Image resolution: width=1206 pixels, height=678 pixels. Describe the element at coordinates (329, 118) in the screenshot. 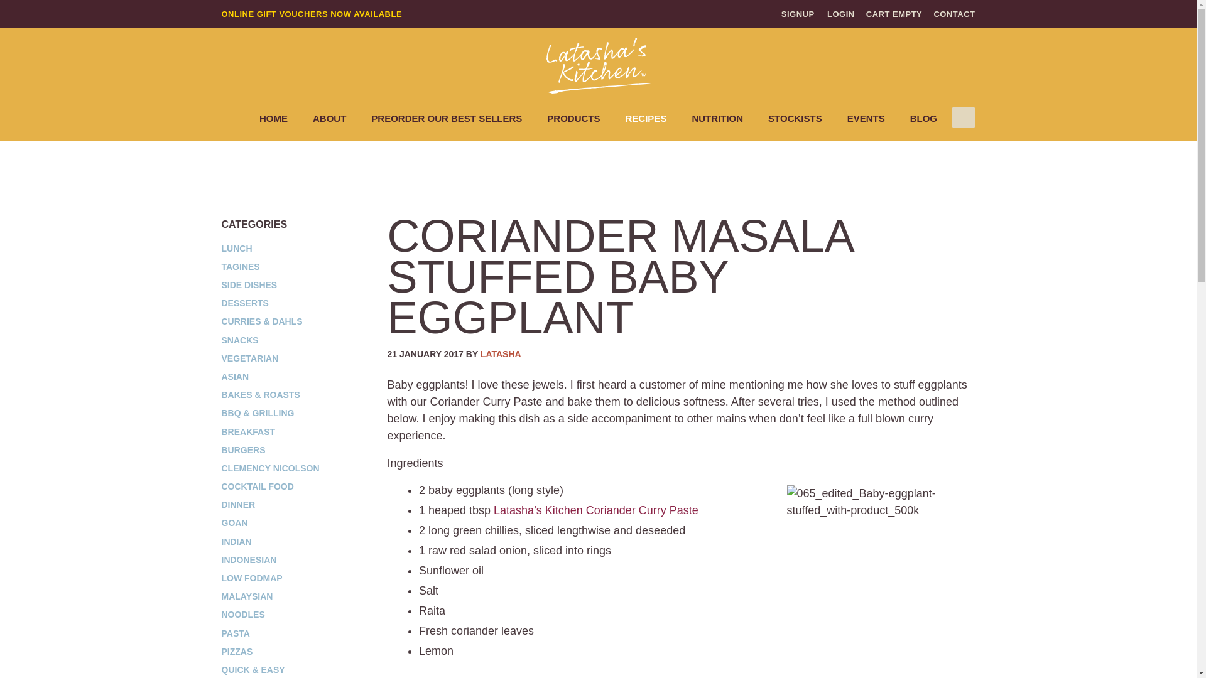

I see `ABOUT` at that location.